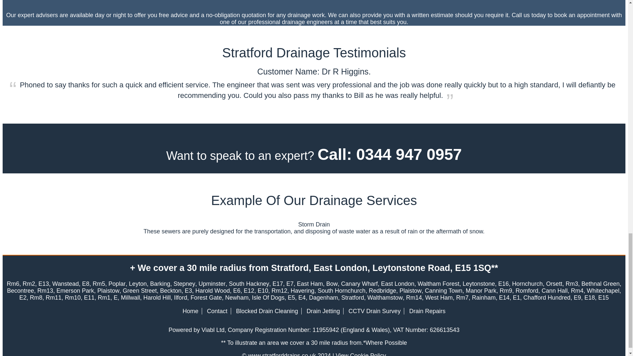 This screenshot has width=633, height=356. I want to click on Drain Jetting, so click(323, 311).